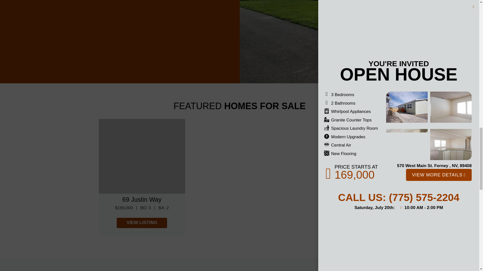  I want to click on FEATURED HOMES FOR SALE, so click(239, 106).